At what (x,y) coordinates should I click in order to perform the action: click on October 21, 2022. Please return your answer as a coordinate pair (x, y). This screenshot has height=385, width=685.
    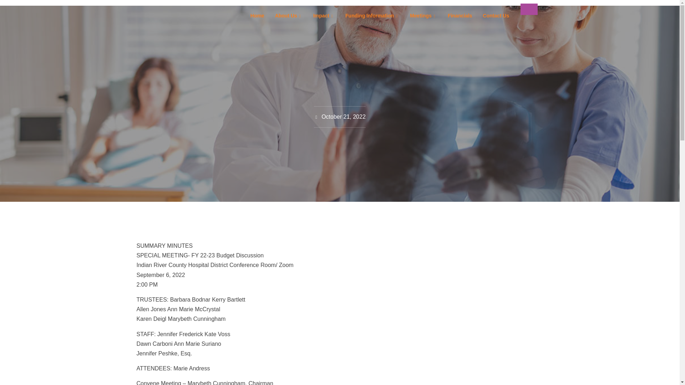
    Looking at the image, I should click on (340, 117).